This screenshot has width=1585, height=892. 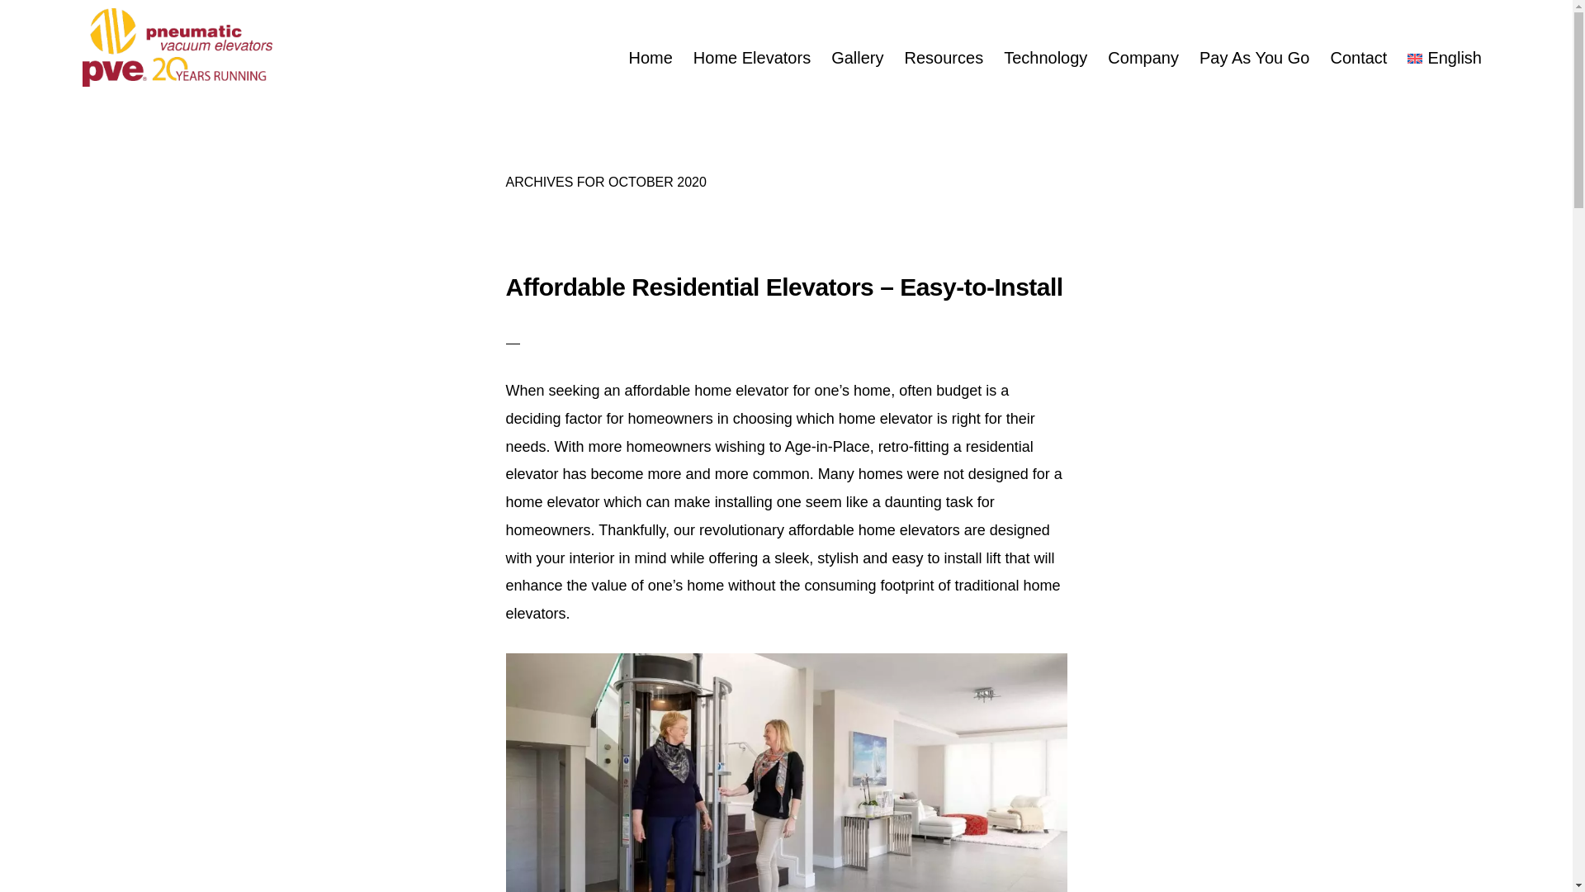 I want to click on Resources, so click(x=944, y=58).